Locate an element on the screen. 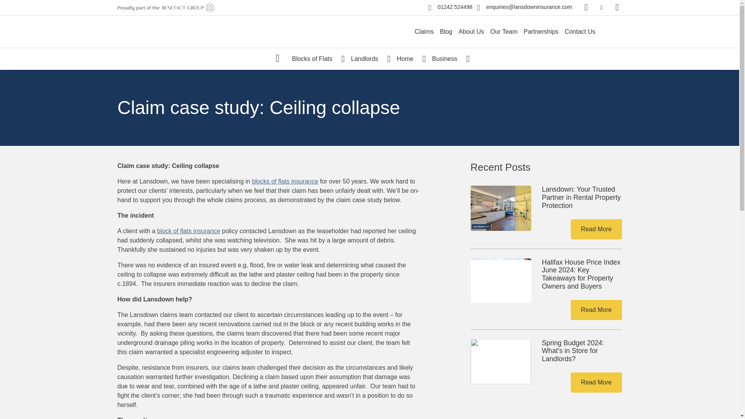 The width and height of the screenshot is (745, 419). Blocks of Flats is located at coordinates (315, 59).